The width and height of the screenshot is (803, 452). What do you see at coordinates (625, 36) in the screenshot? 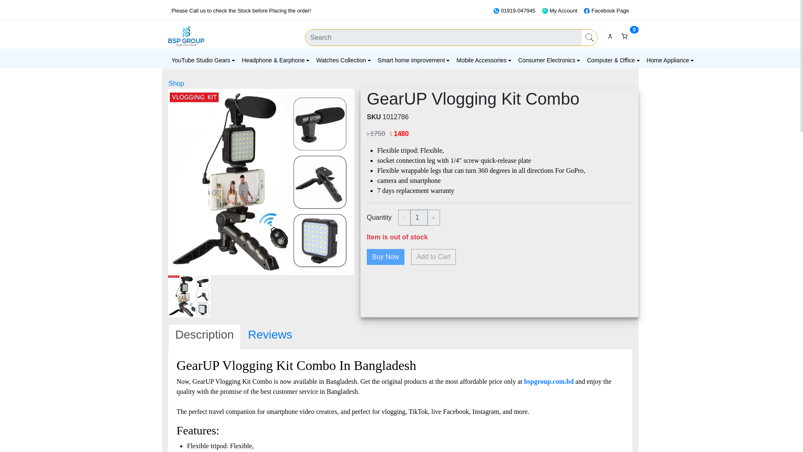
I see `0` at bounding box center [625, 36].